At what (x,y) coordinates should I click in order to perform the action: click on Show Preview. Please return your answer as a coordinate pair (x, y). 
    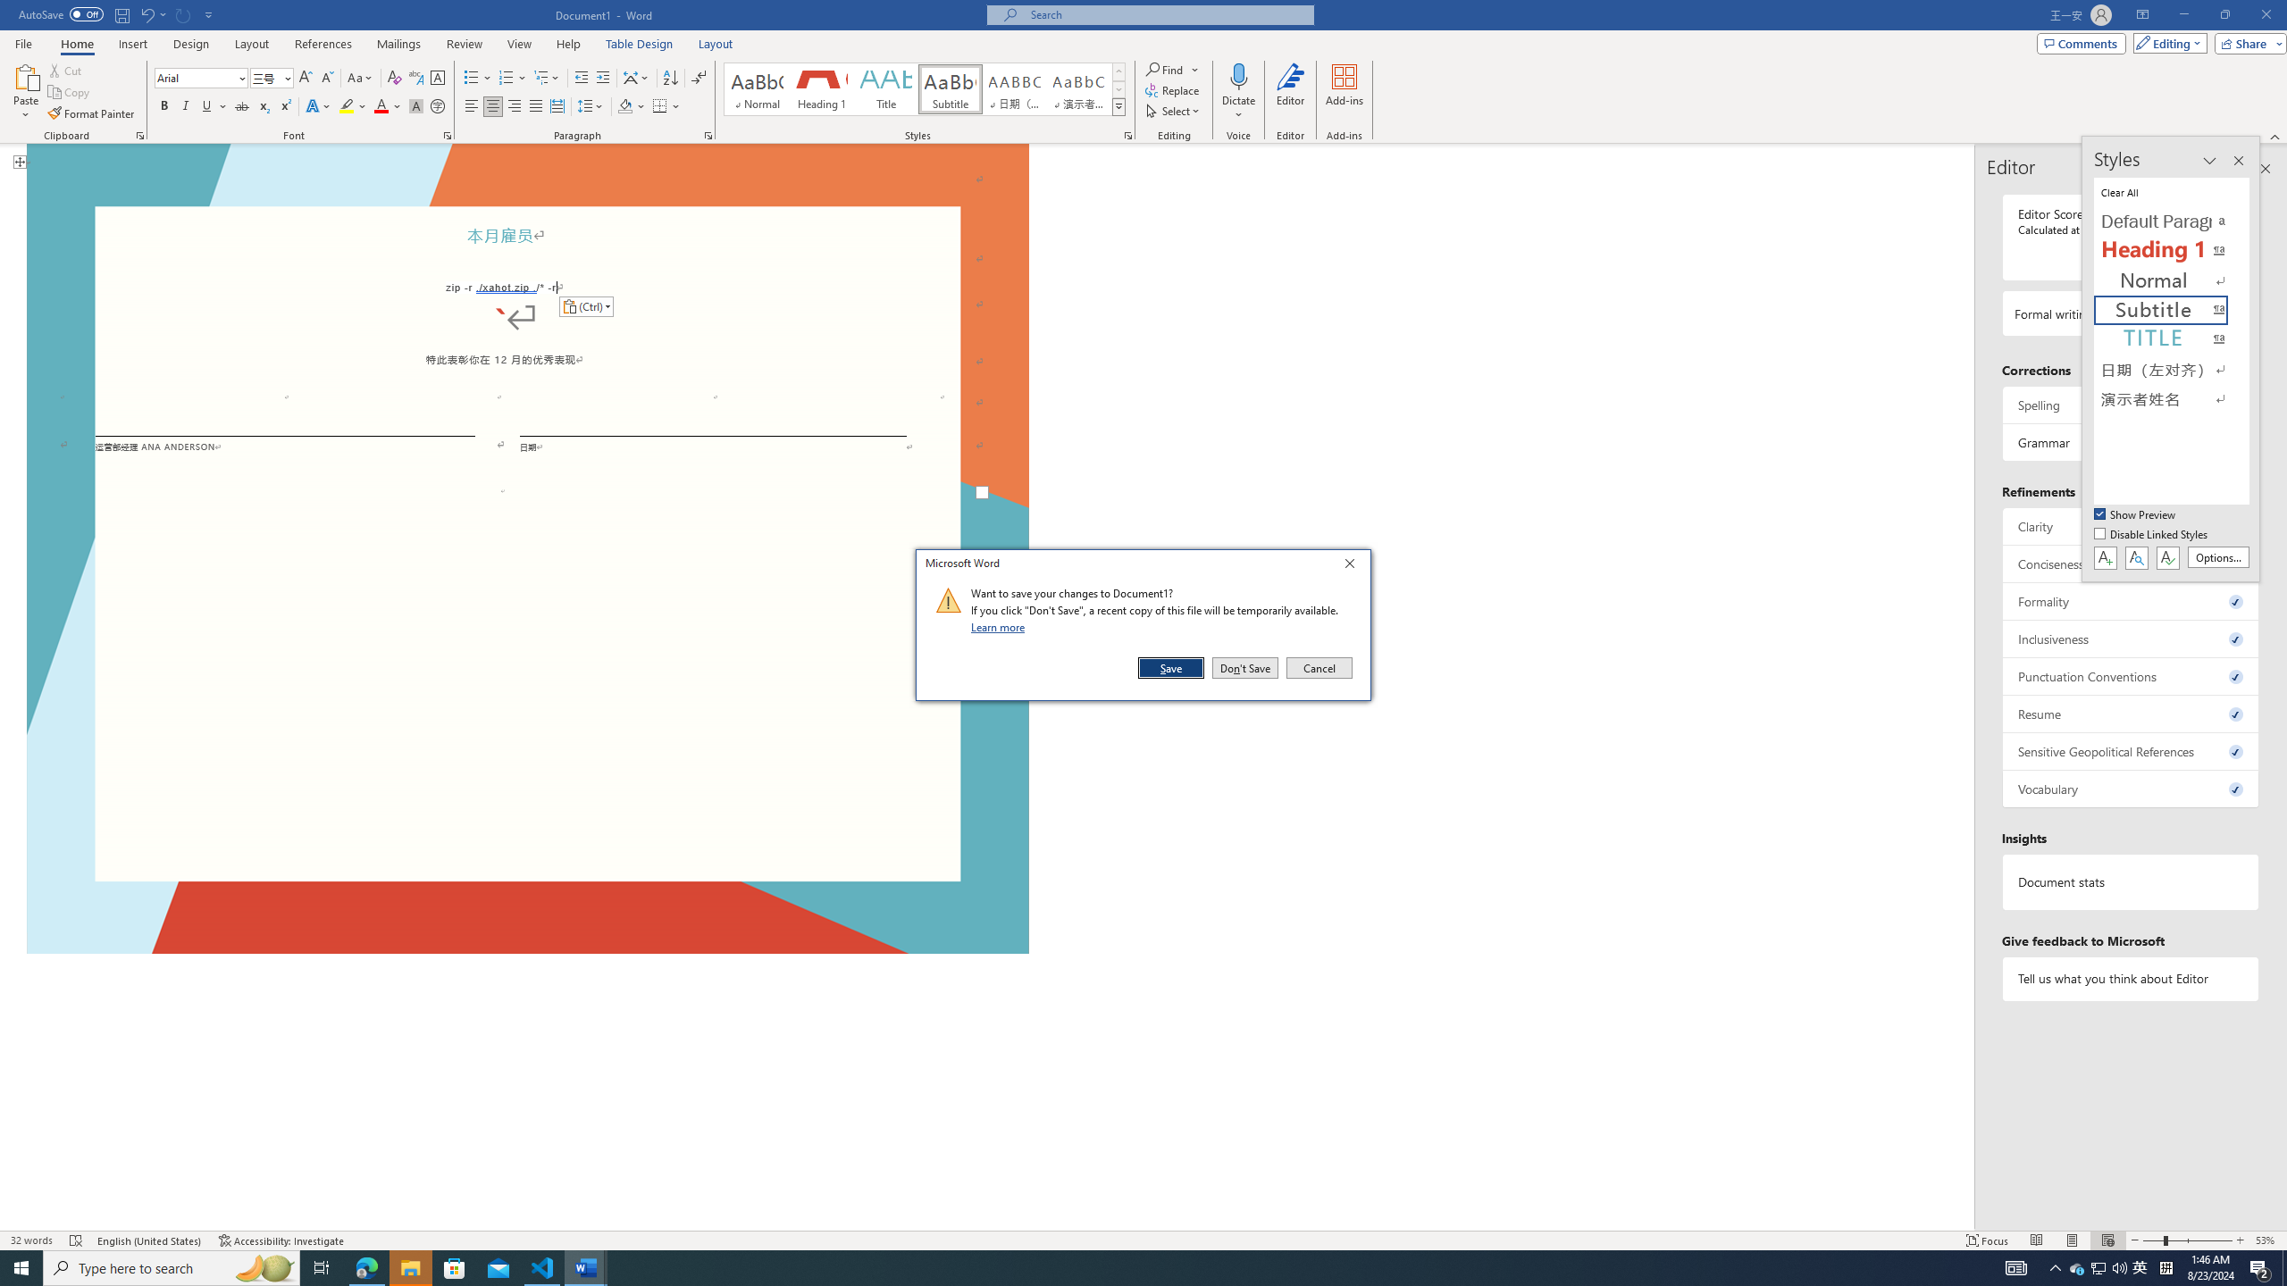
    Looking at the image, I should click on (2137, 515).